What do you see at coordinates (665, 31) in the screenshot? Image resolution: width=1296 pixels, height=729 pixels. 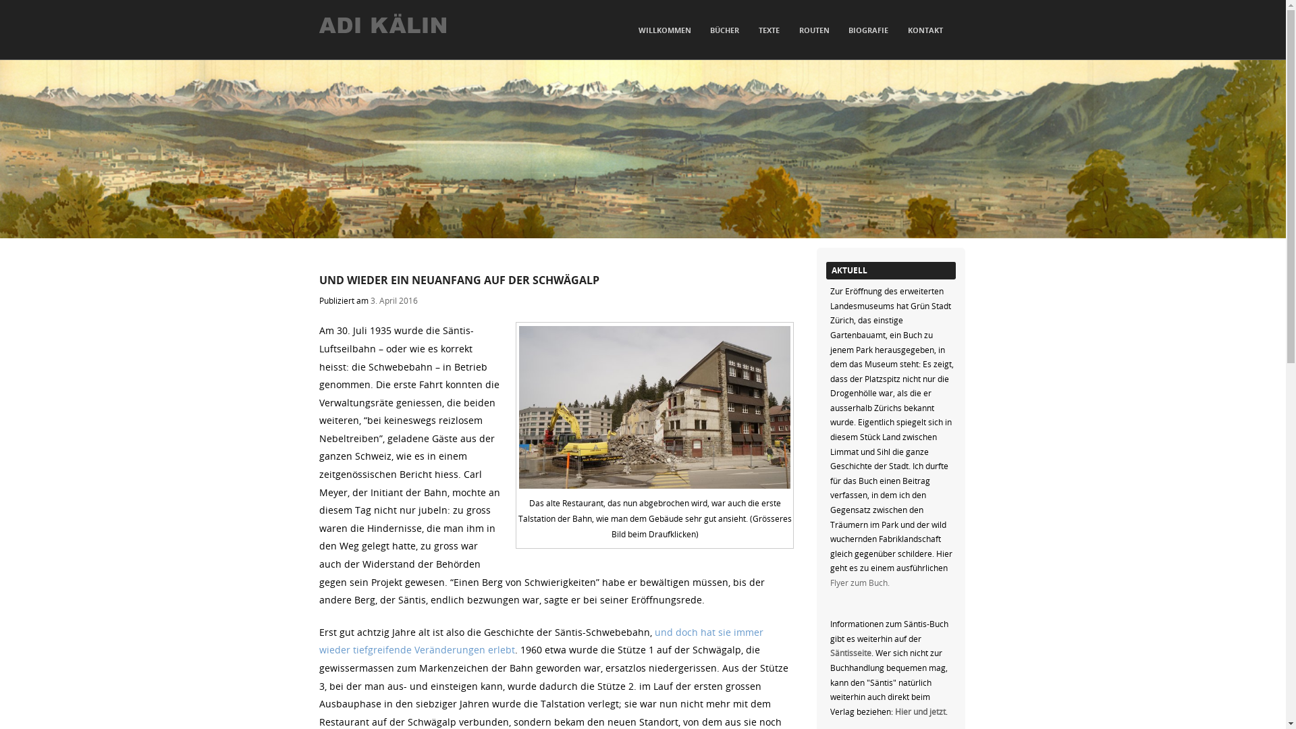 I see `WILLKOMMEN` at bounding box center [665, 31].